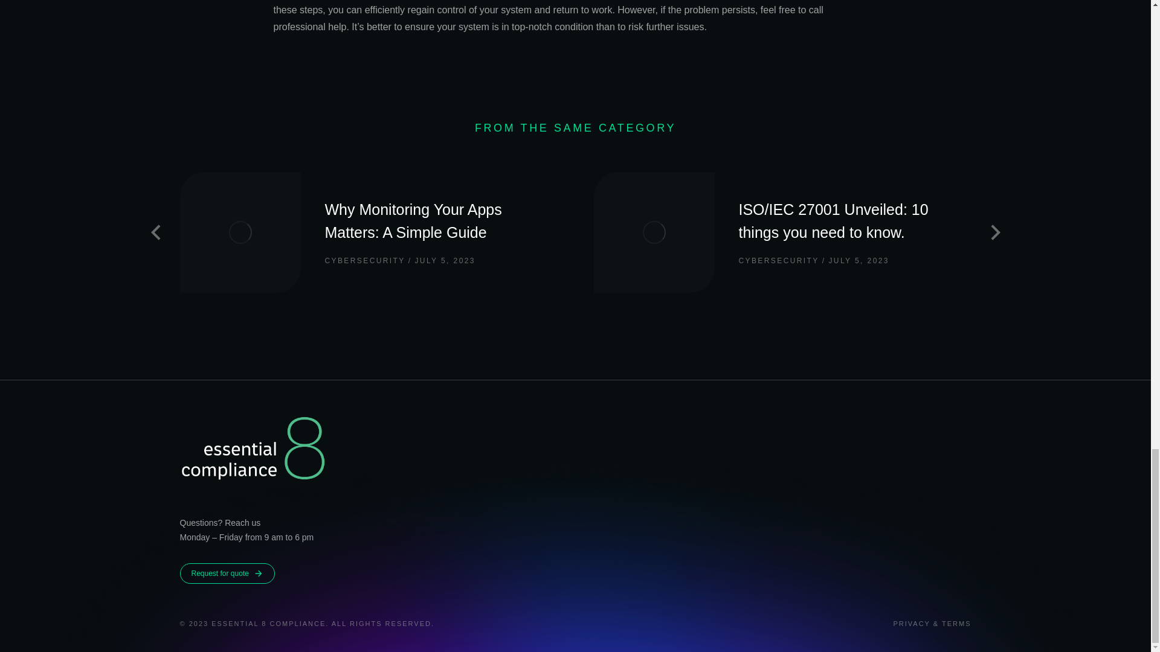 This screenshot has width=1160, height=652. I want to click on JULY 5, 2023, so click(442, 261).